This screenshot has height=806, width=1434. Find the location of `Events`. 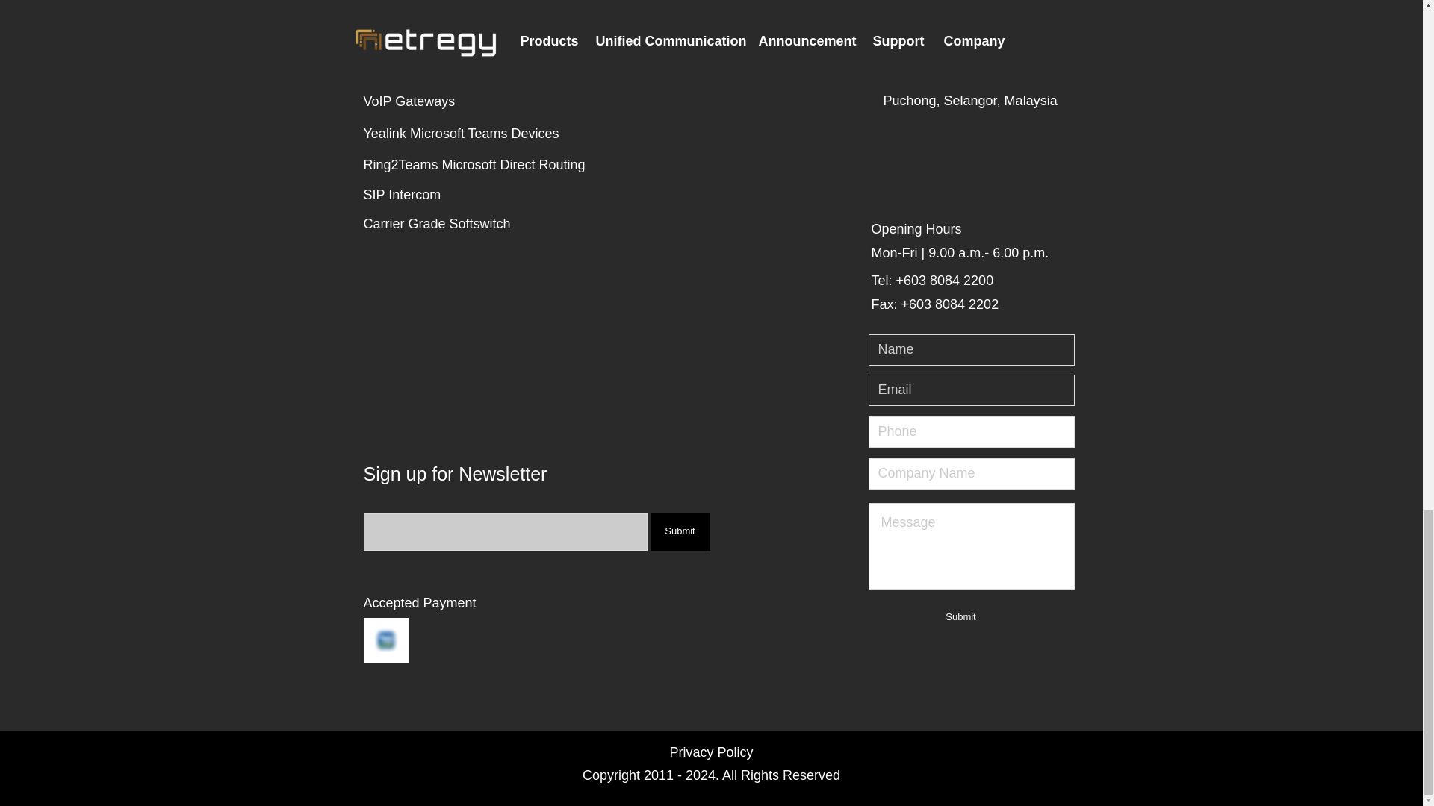

Events is located at coordinates (595, 10).